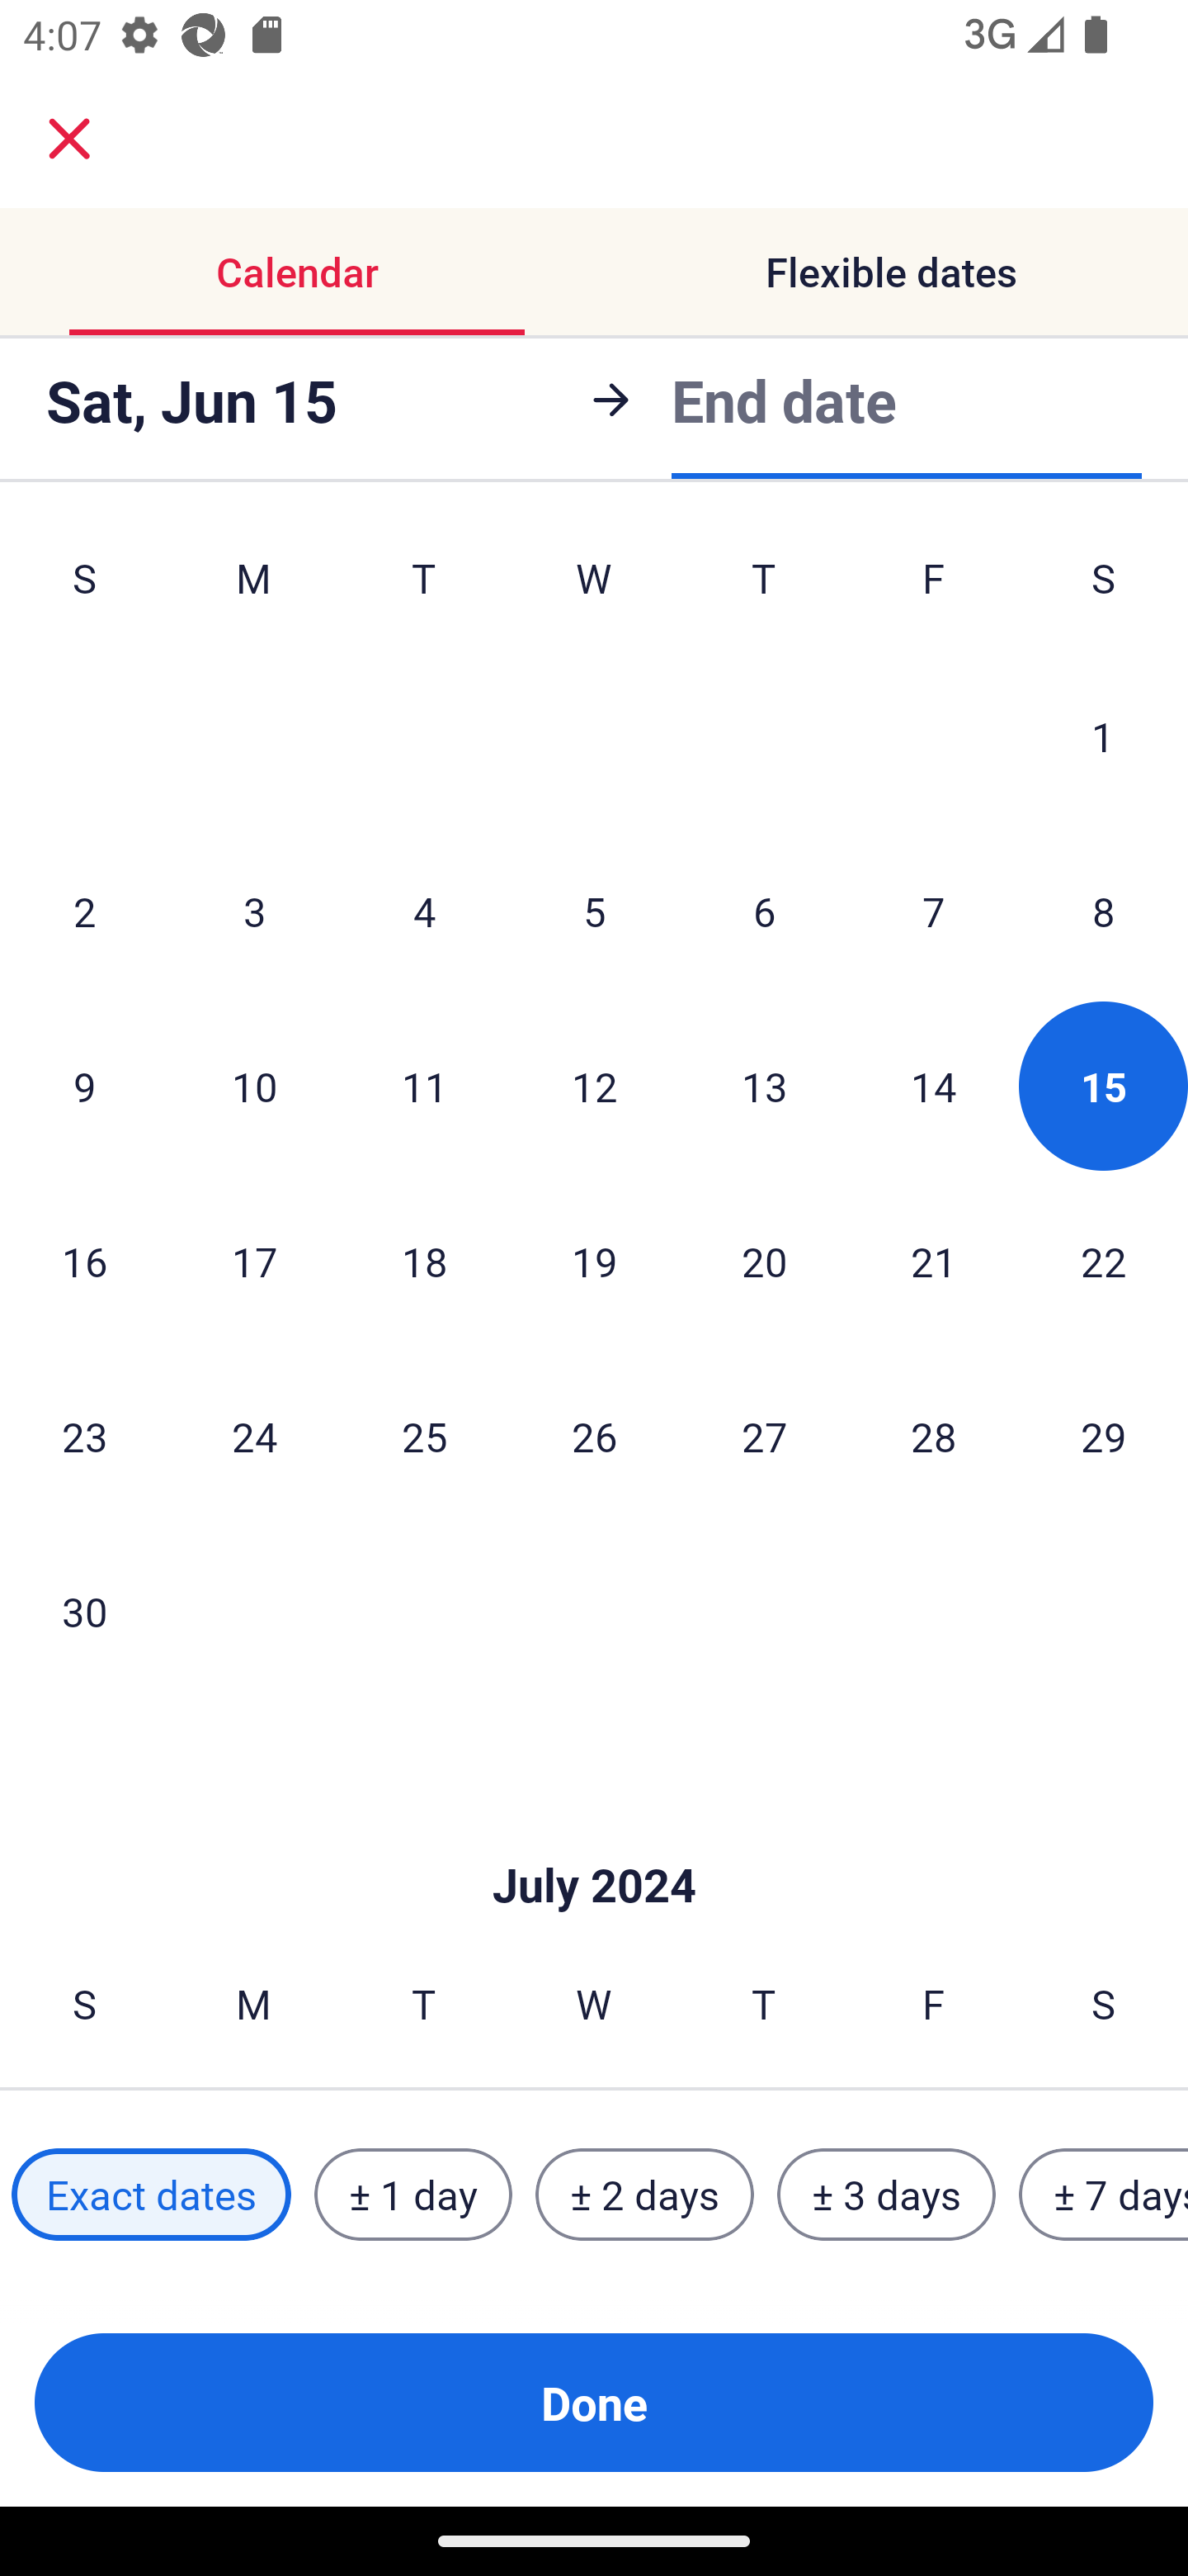  Describe the element at coordinates (424, 912) in the screenshot. I see `4 Tuesday, June 4, 2024` at that location.